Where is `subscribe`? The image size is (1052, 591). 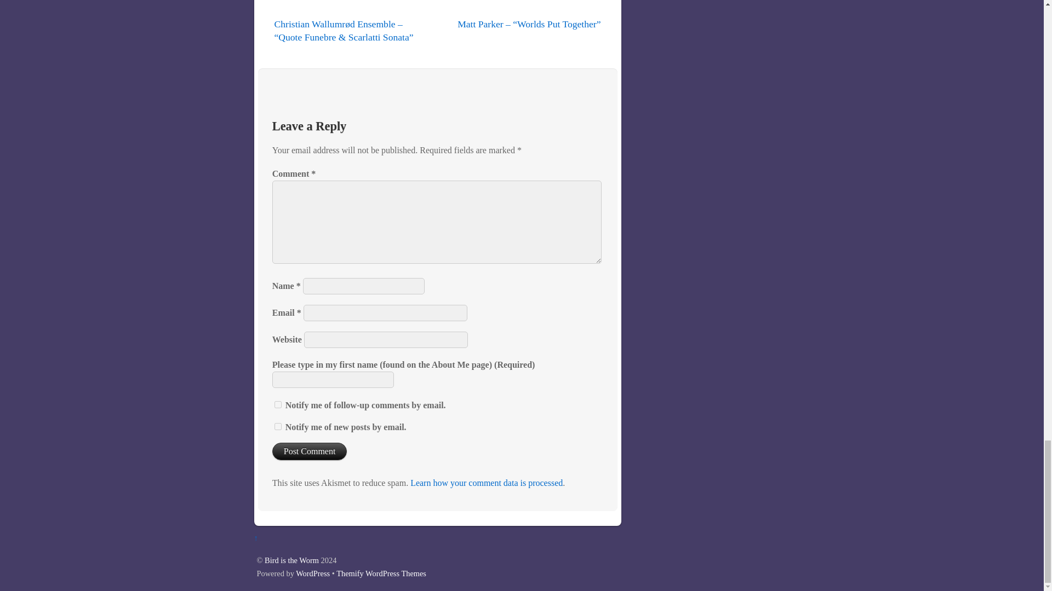 subscribe is located at coordinates (278, 427).